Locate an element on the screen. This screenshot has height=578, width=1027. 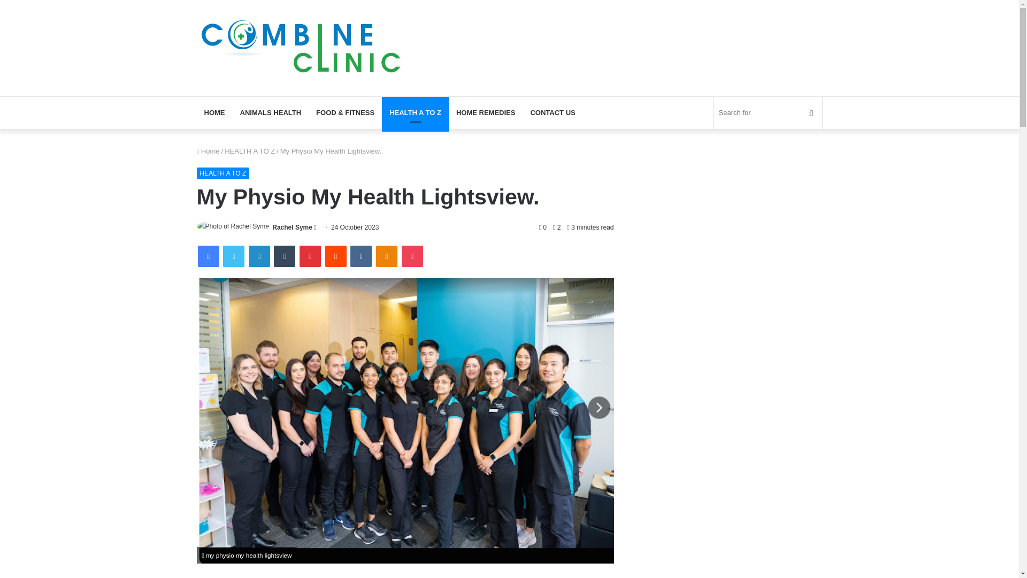
HEALTH A TO Z is located at coordinates (223, 173).